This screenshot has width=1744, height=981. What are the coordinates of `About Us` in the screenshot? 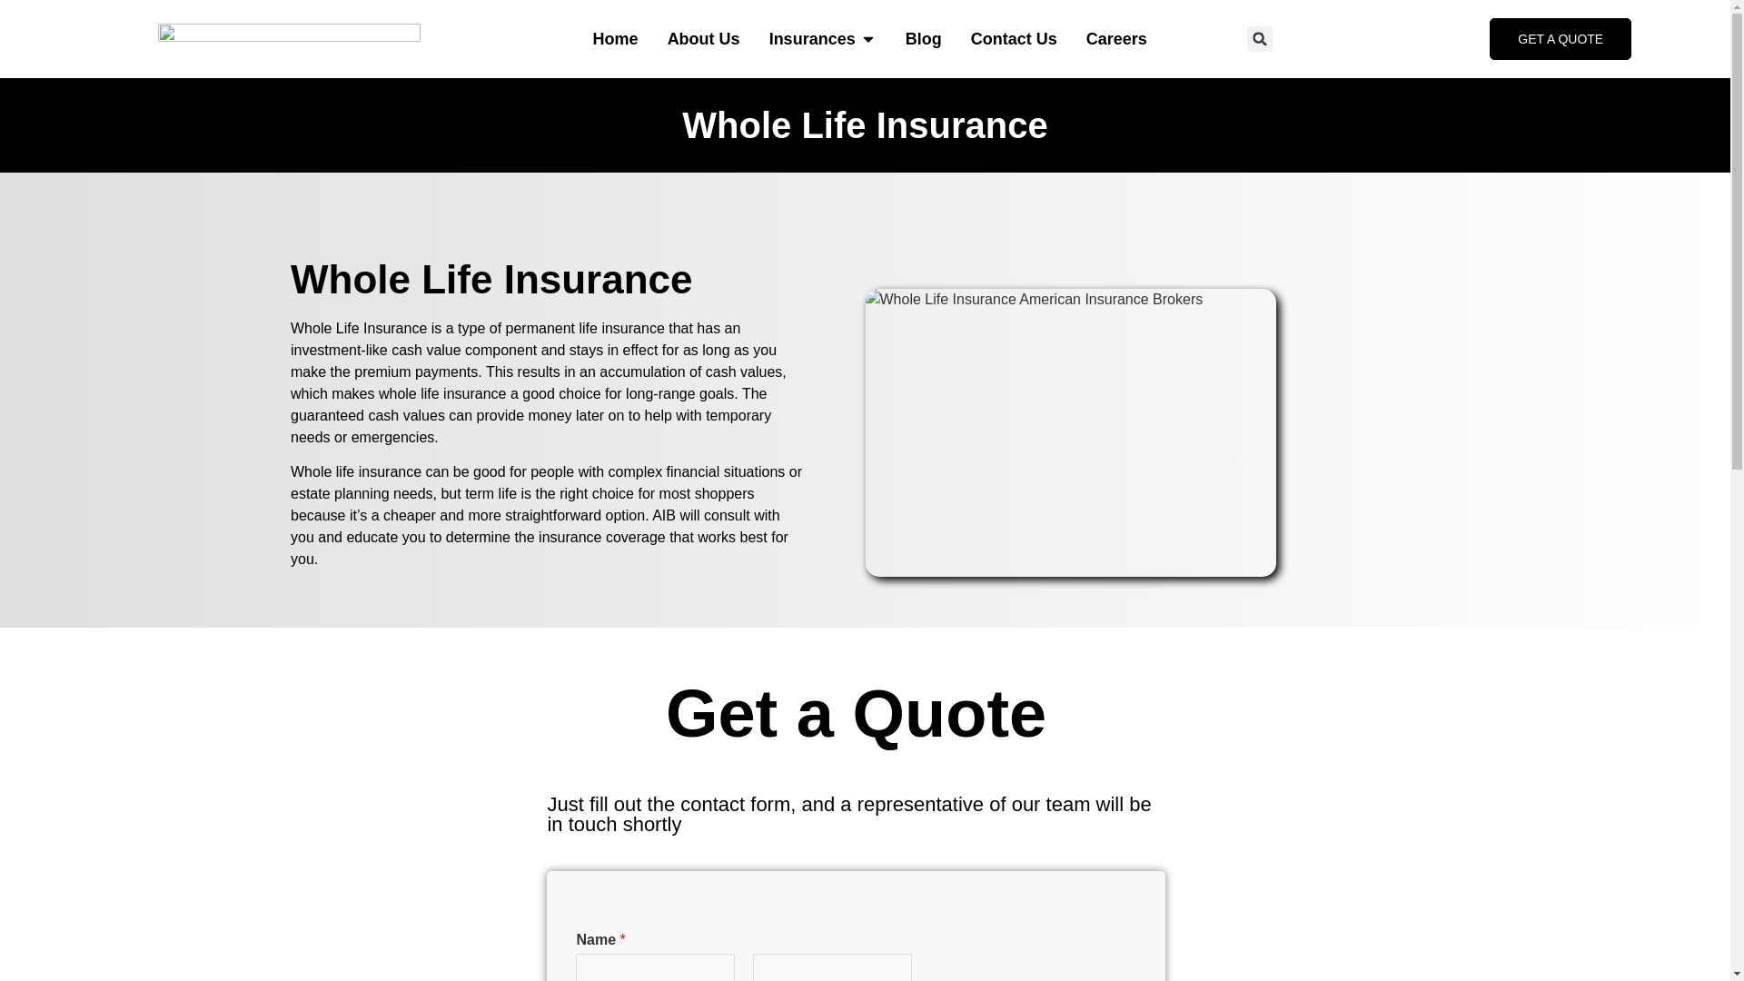 It's located at (703, 40).